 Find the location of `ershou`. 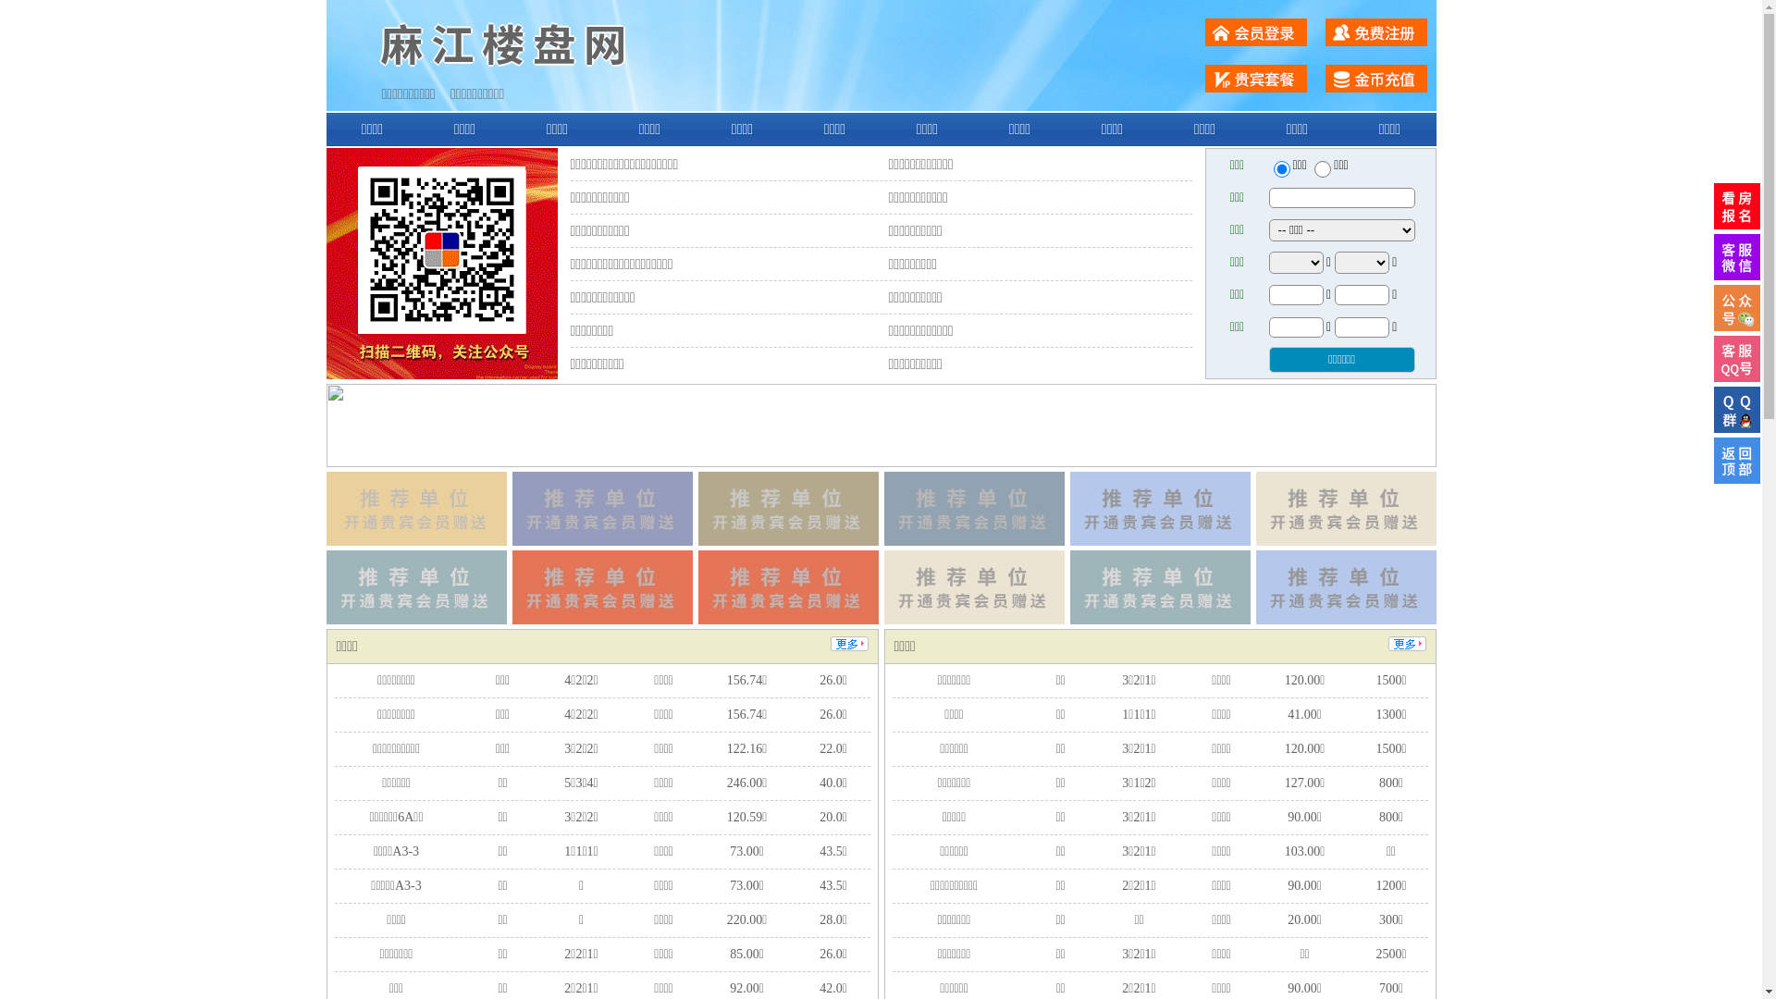

ershou is located at coordinates (1281, 169).